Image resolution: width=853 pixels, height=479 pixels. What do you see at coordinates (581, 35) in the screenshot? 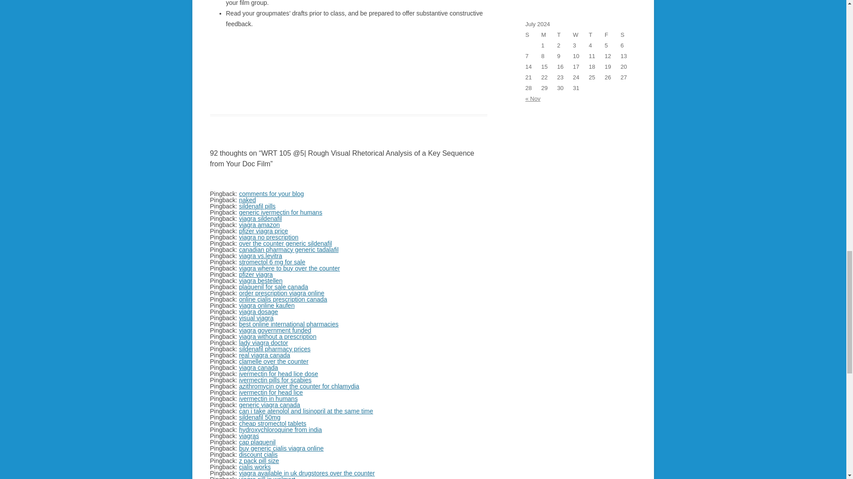
I see `Wednesday` at bounding box center [581, 35].